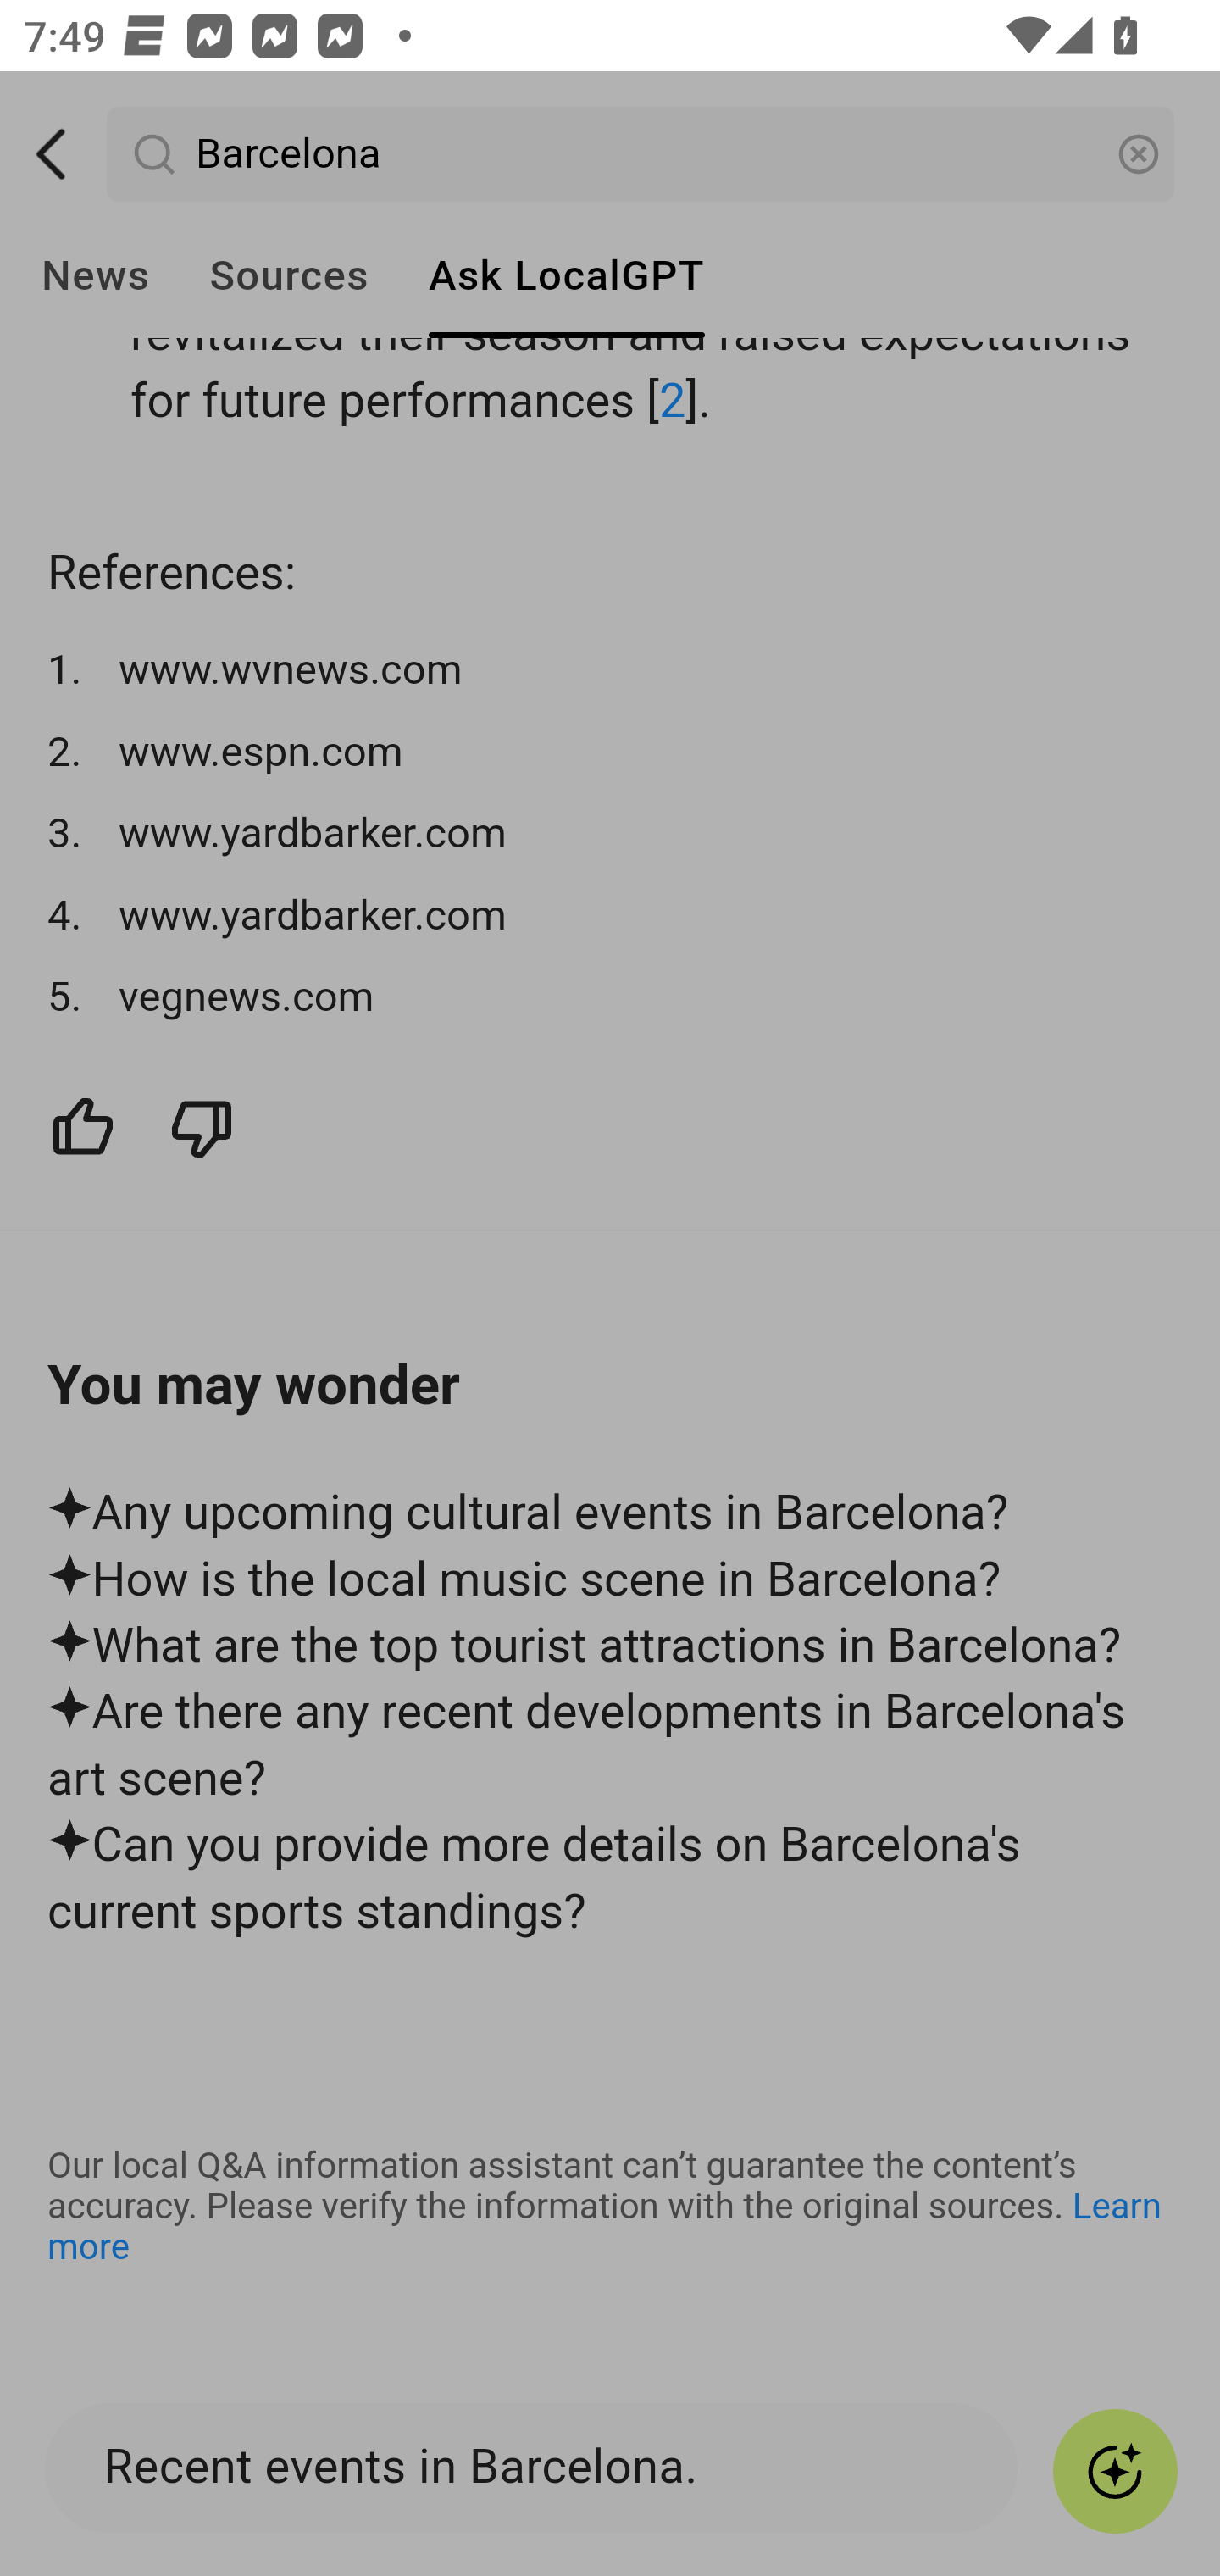 The height and width of the screenshot is (2576, 1220). I want to click on How is the local music scene in Barcelona?, so click(612, 1581).